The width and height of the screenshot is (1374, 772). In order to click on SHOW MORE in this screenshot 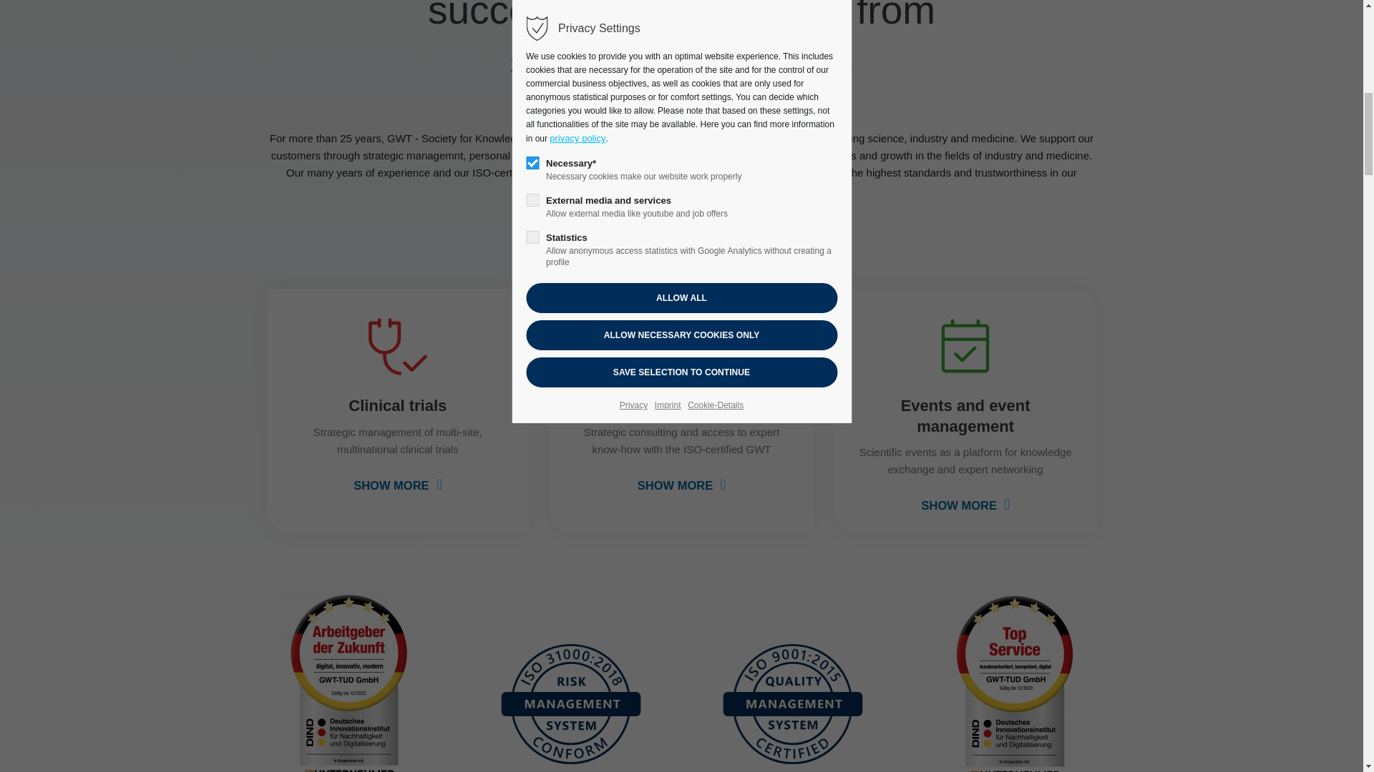, I will do `click(396, 485)`.